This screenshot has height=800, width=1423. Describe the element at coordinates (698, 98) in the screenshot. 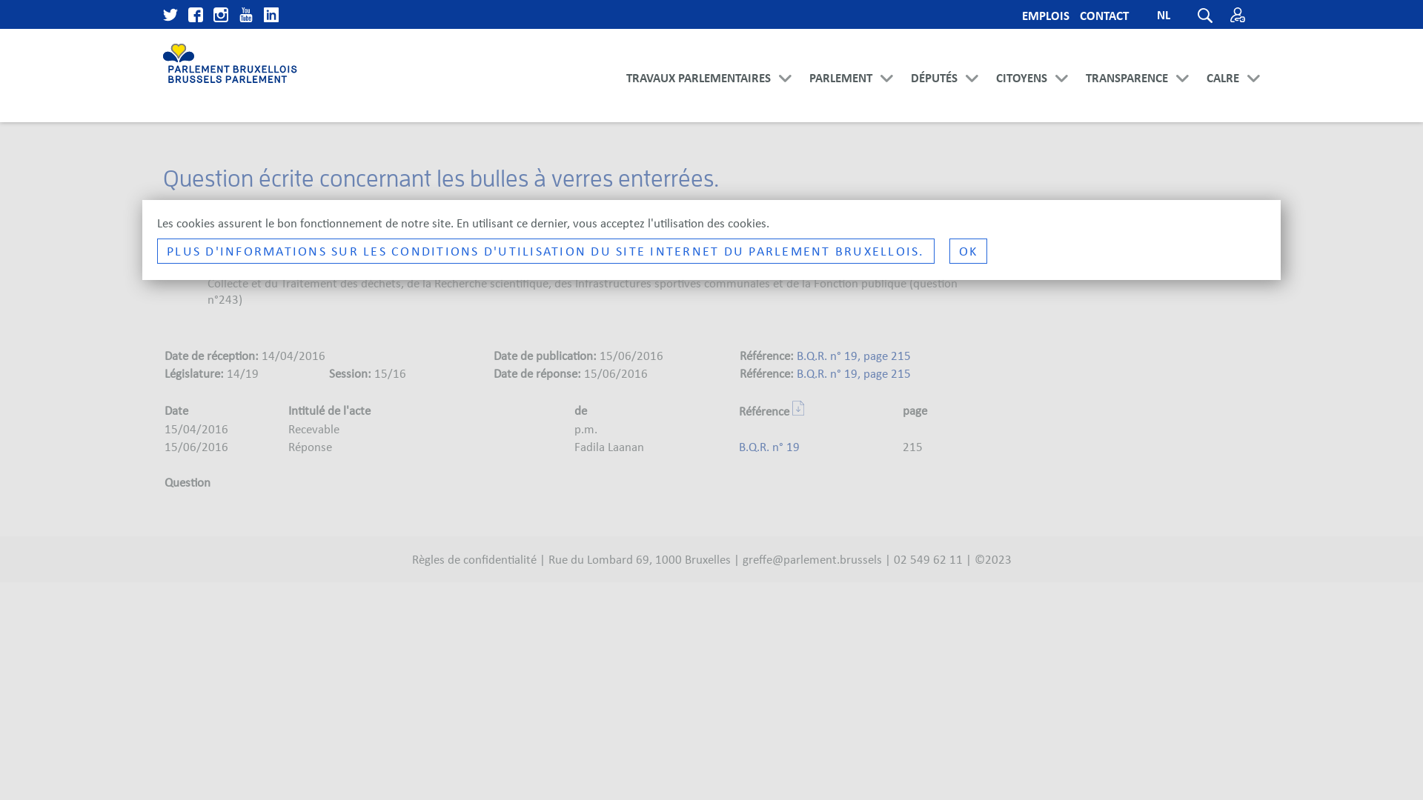

I see `TRAVAUX PARLEMENTAIRES` at that location.